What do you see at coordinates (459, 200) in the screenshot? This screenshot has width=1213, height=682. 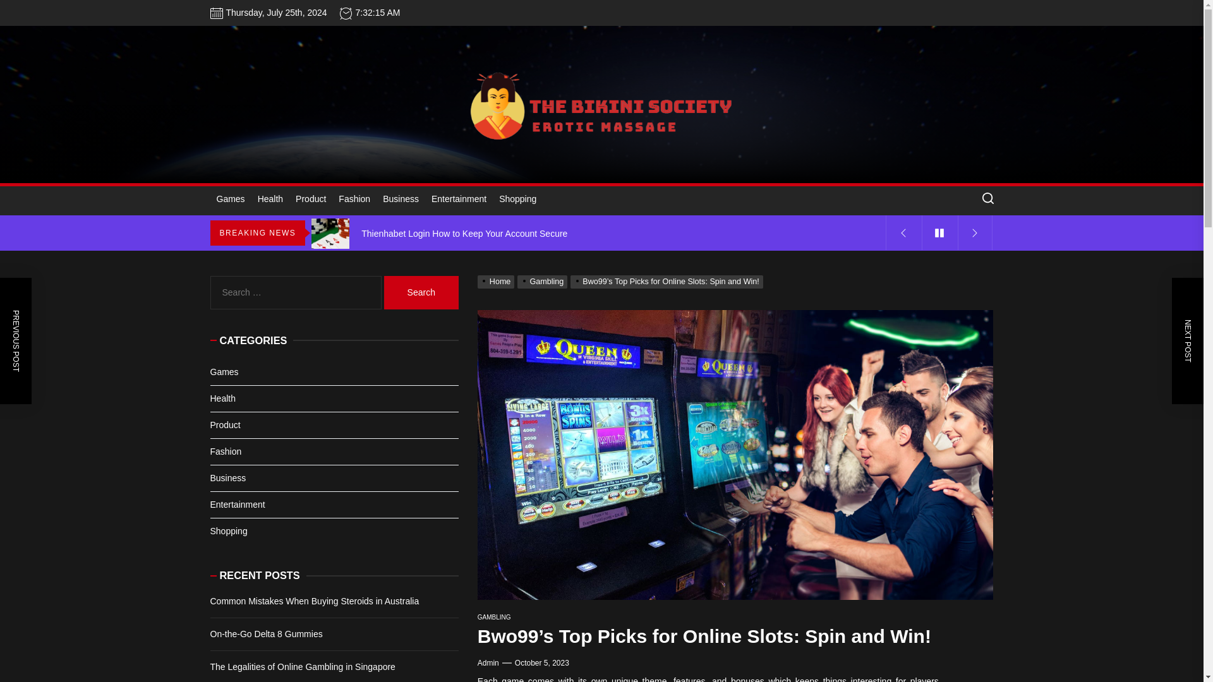 I see `Entertainment` at bounding box center [459, 200].